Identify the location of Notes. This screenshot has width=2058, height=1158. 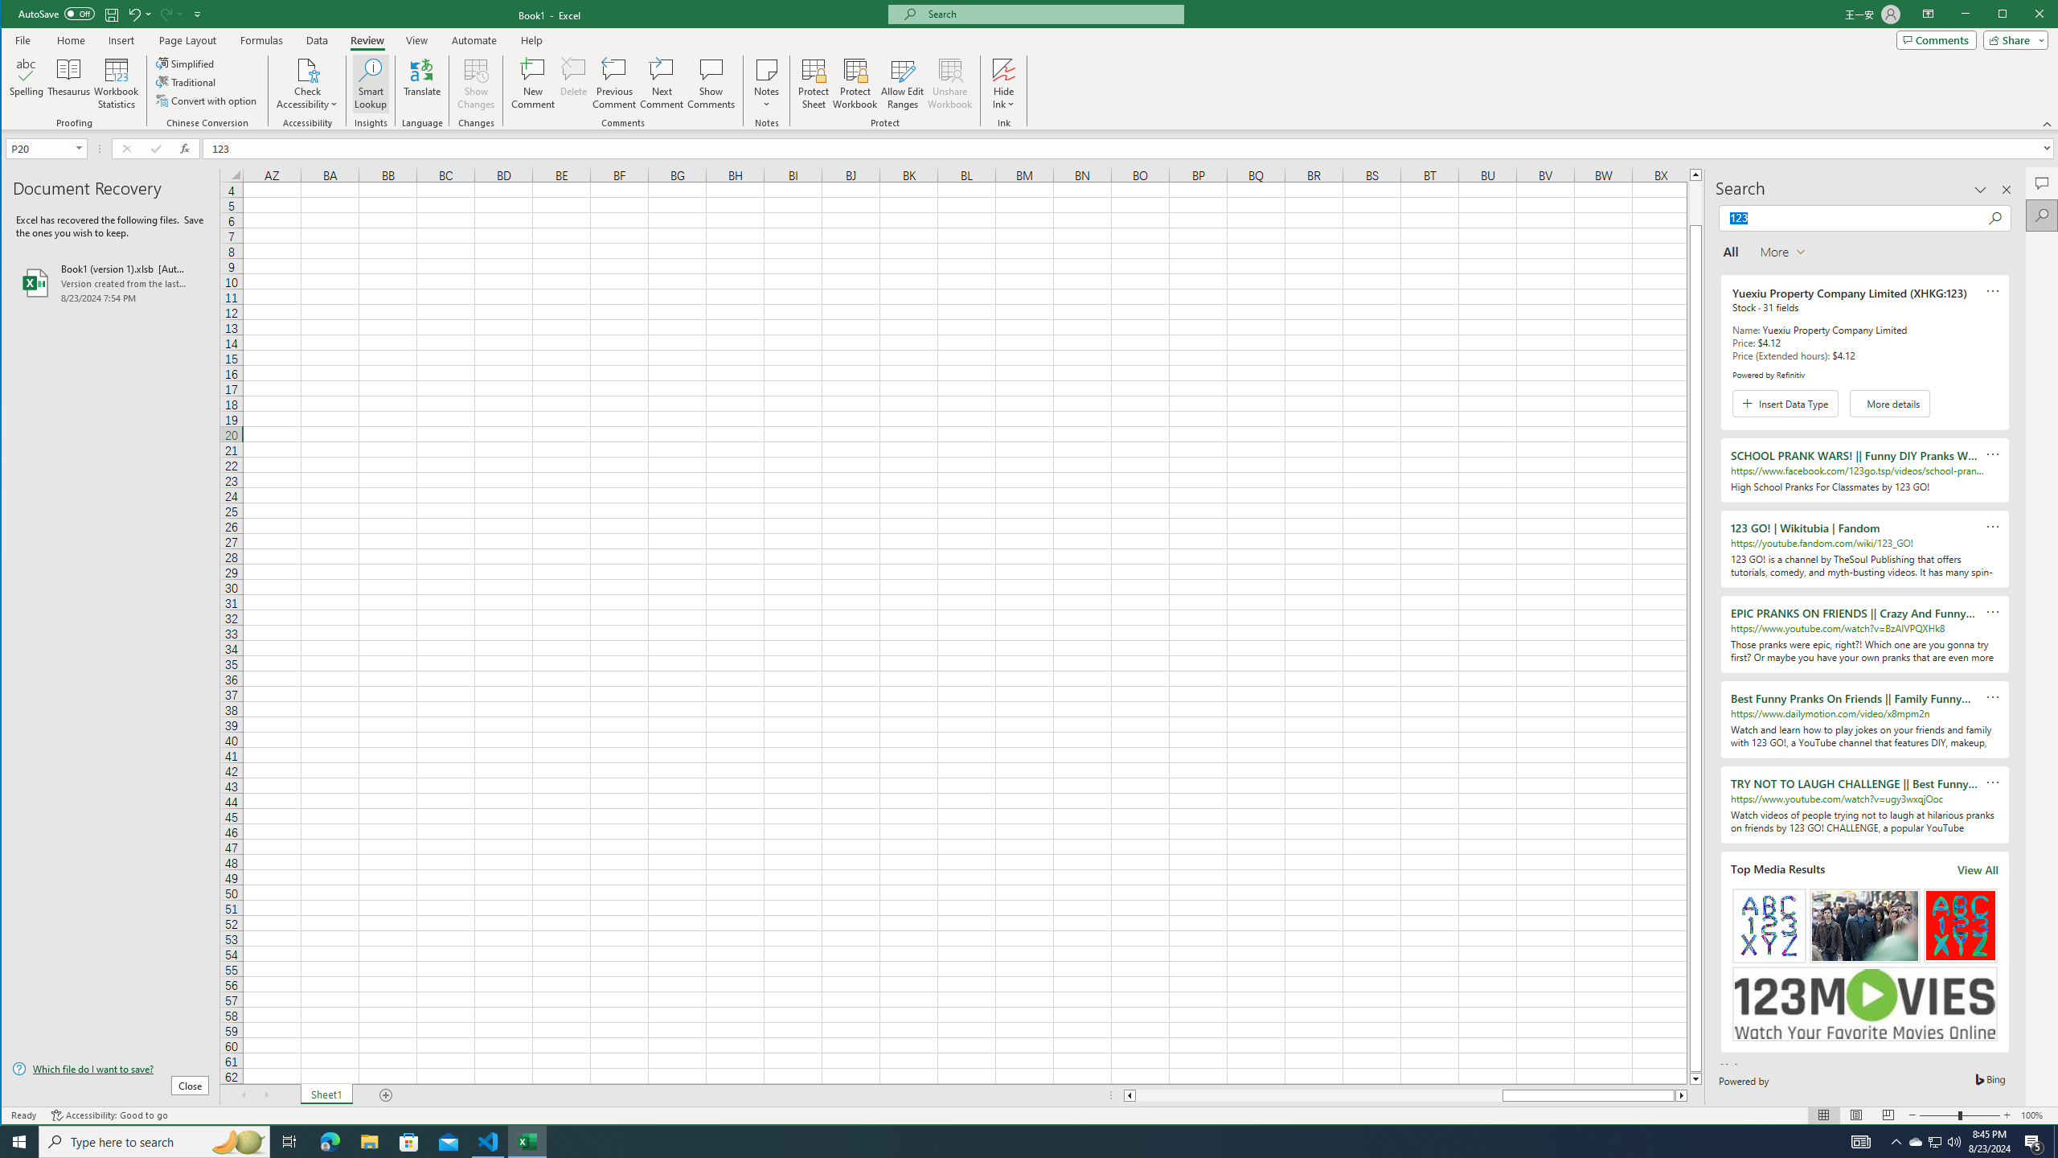
(766, 84).